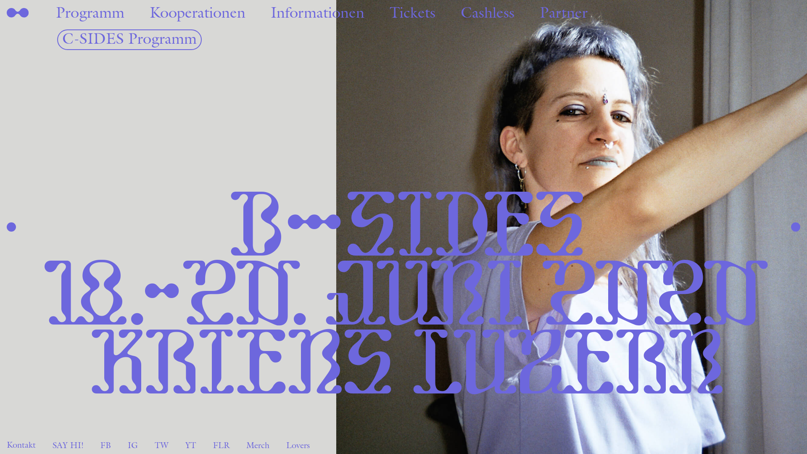 This screenshot has width=807, height=454. I want to click on Informationen, so click(318, 13).